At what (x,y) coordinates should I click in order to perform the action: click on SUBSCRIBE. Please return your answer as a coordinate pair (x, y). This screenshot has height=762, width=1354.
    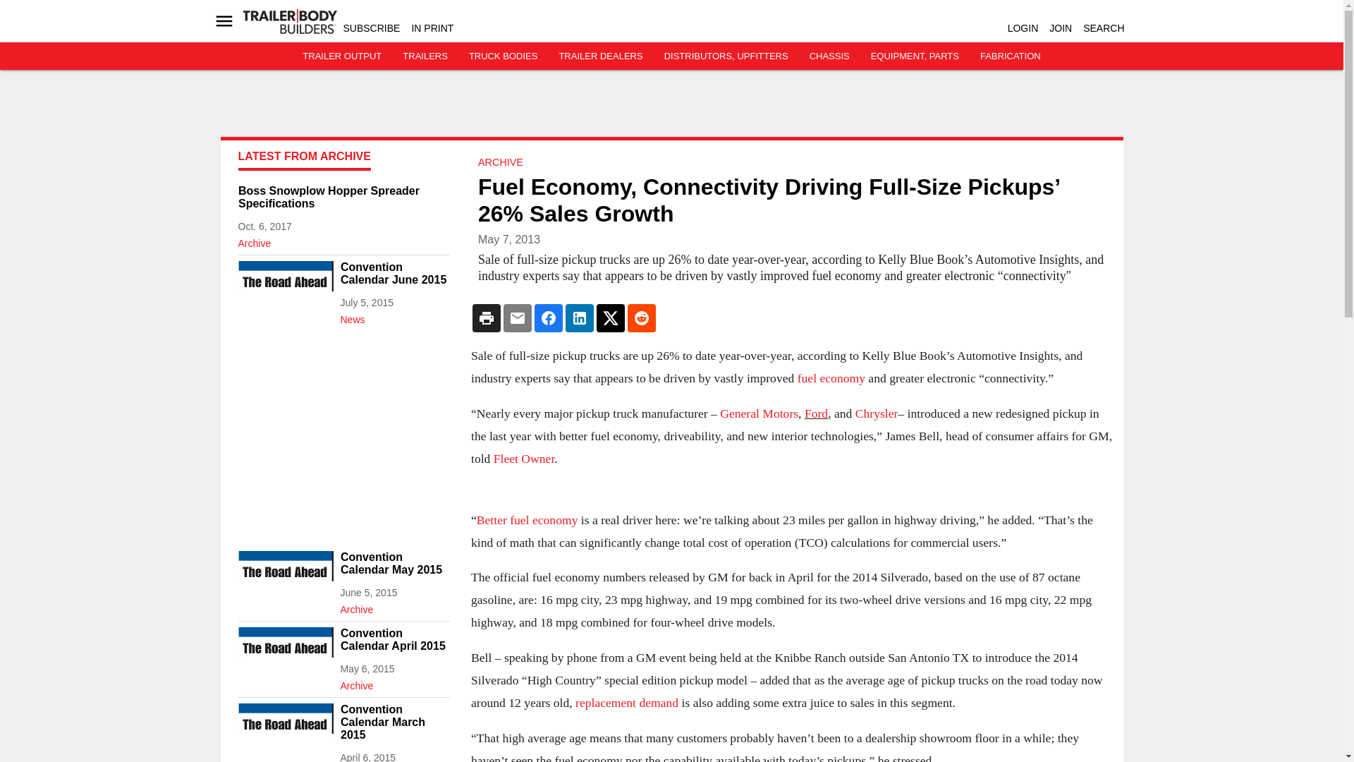
    Looking at the image, I should click on (371, 28).